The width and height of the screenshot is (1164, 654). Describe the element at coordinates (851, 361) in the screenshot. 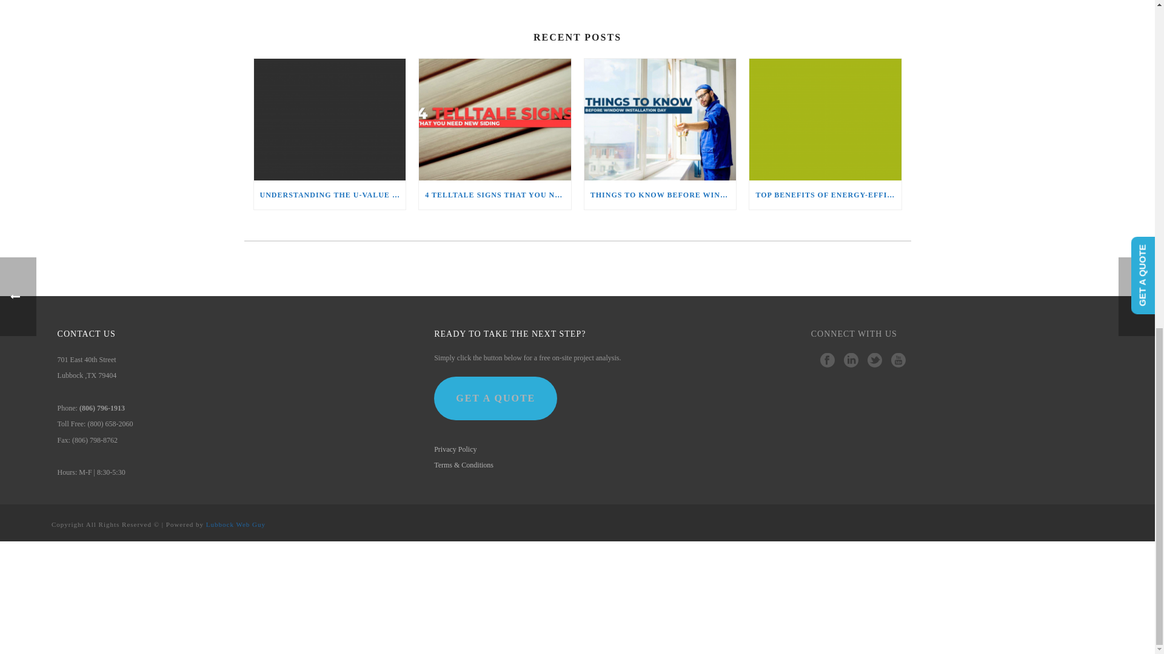

I see `Follow Us on linkedin` at that location.